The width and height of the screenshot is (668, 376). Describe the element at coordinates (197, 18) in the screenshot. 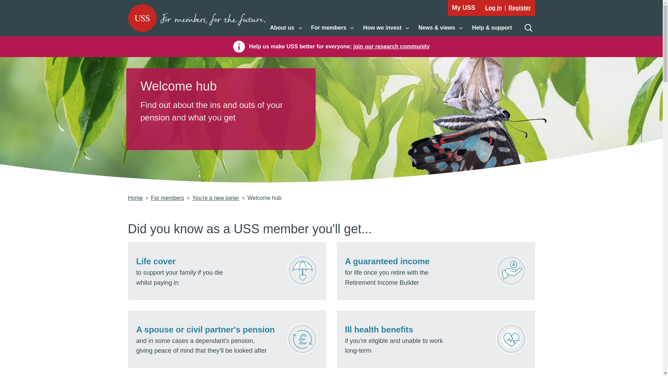

I see `USS - Homepage` at that location.